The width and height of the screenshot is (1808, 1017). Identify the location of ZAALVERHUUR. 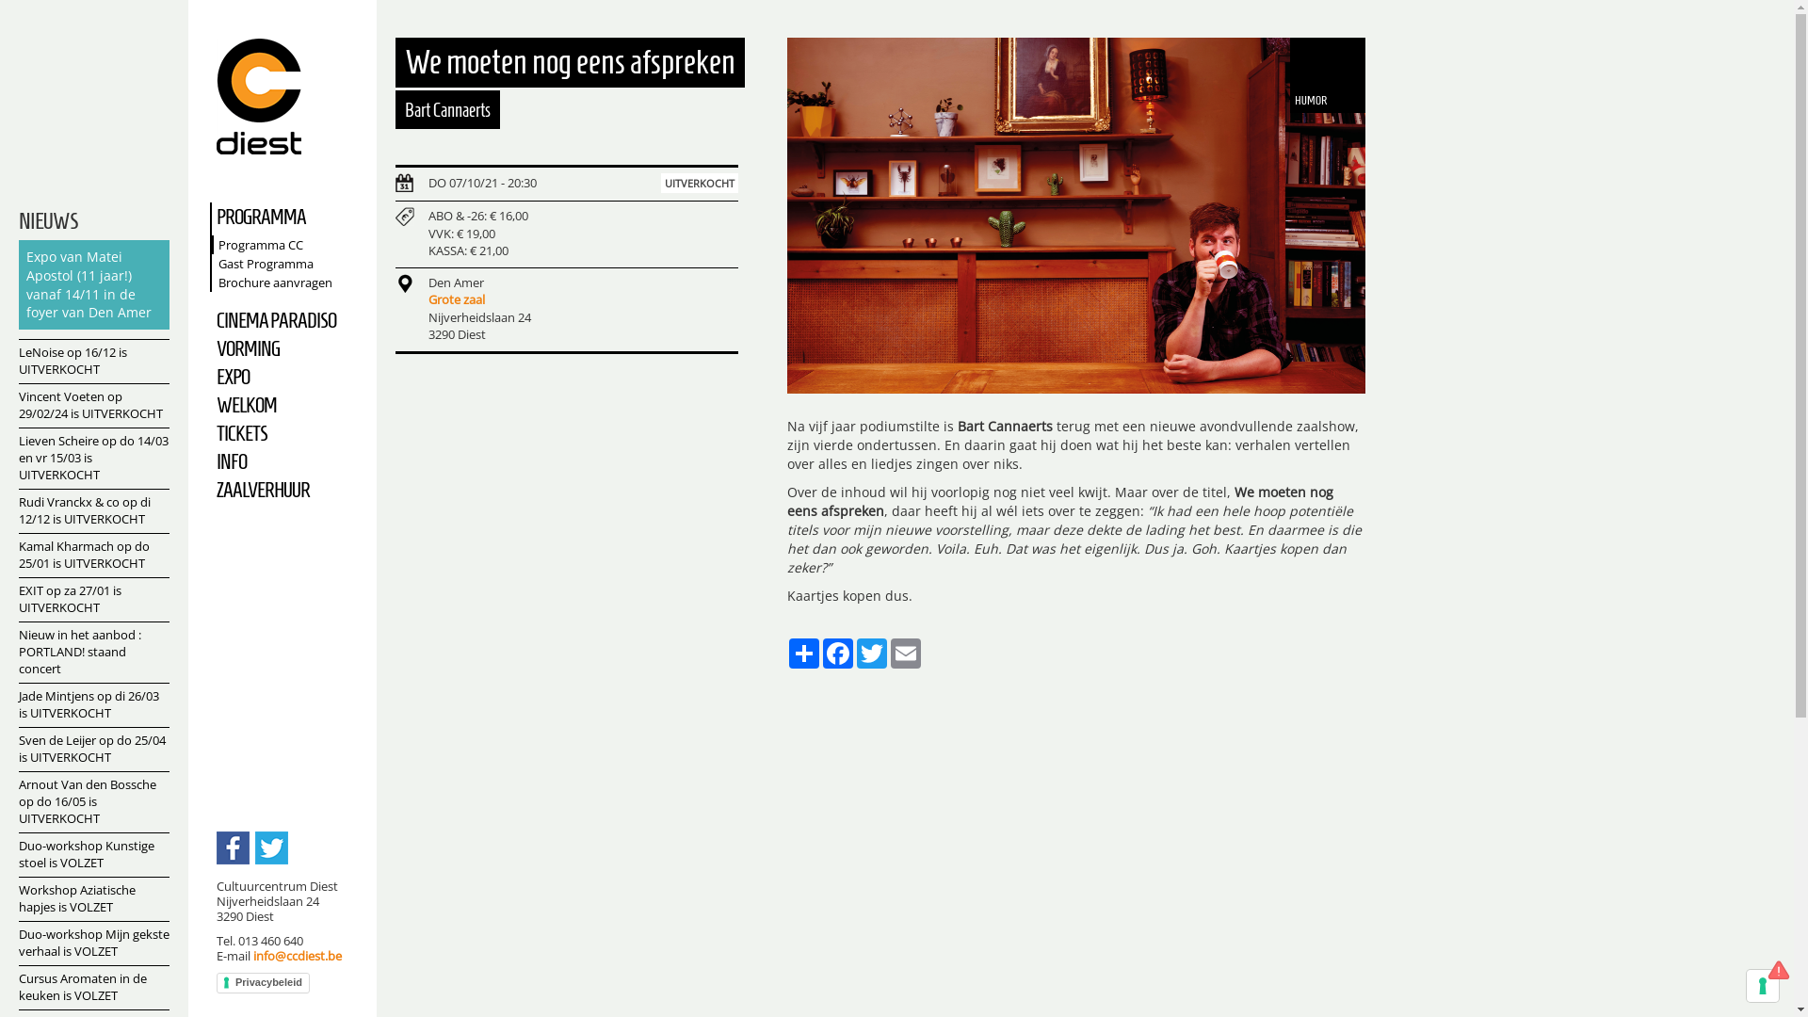
(288, 490).